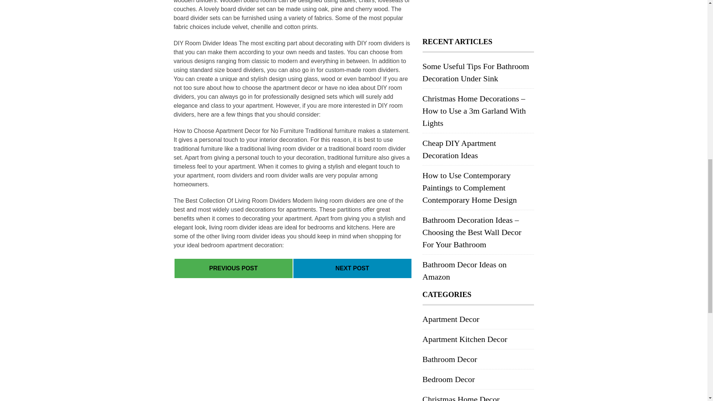 The image size is (713, 401). I want to click on NEXT POST, so click(352, 268).